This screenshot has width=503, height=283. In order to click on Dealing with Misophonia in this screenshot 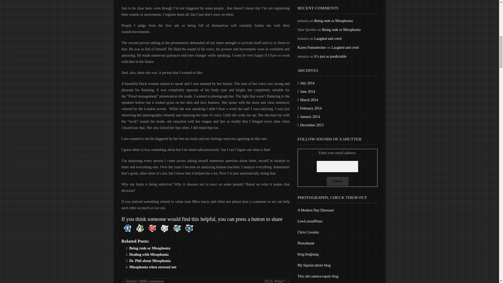, I will do `click(149, 254)`.